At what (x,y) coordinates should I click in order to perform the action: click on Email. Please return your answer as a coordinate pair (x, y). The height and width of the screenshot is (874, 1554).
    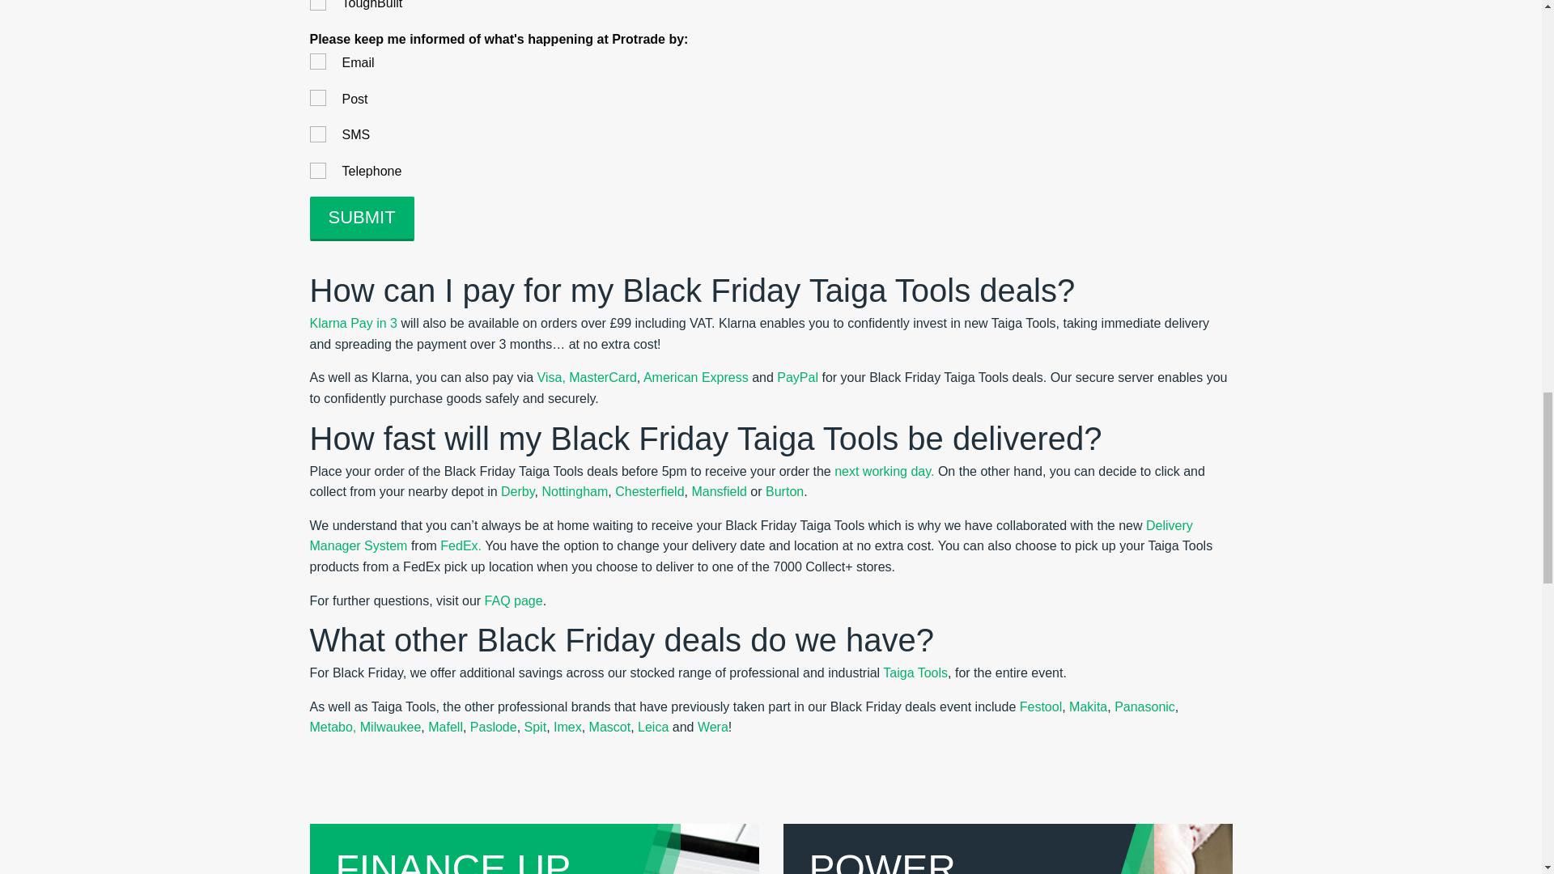
    Looking at the image, I should click on (319, 62).